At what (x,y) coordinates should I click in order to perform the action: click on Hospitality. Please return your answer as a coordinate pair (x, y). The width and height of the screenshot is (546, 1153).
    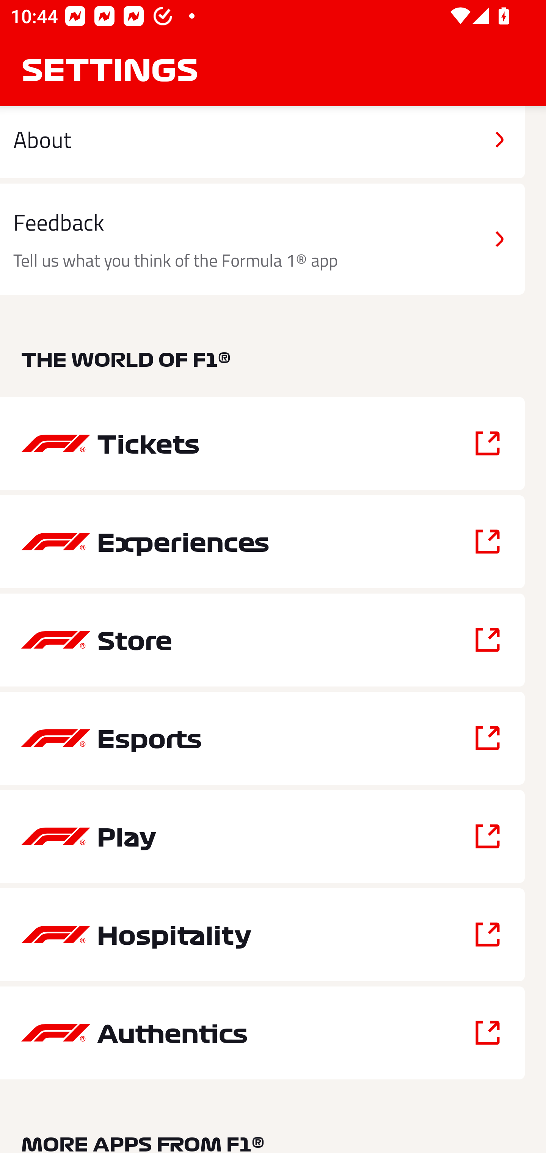
    Looking at the image, I should click on (262, 935).